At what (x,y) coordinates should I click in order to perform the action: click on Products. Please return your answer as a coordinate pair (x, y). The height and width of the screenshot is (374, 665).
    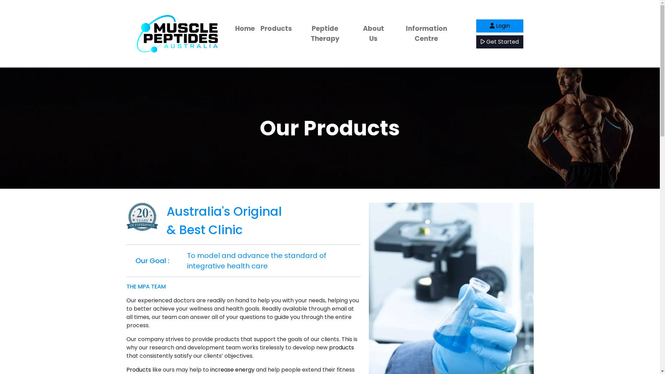
    Looking at the image, I should click on (276, 29).